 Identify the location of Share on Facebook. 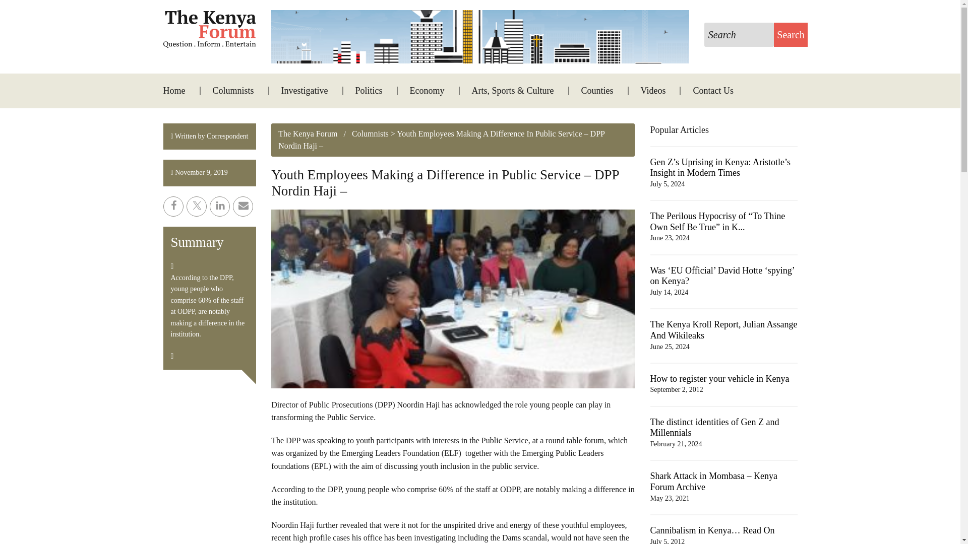
(173, 206).